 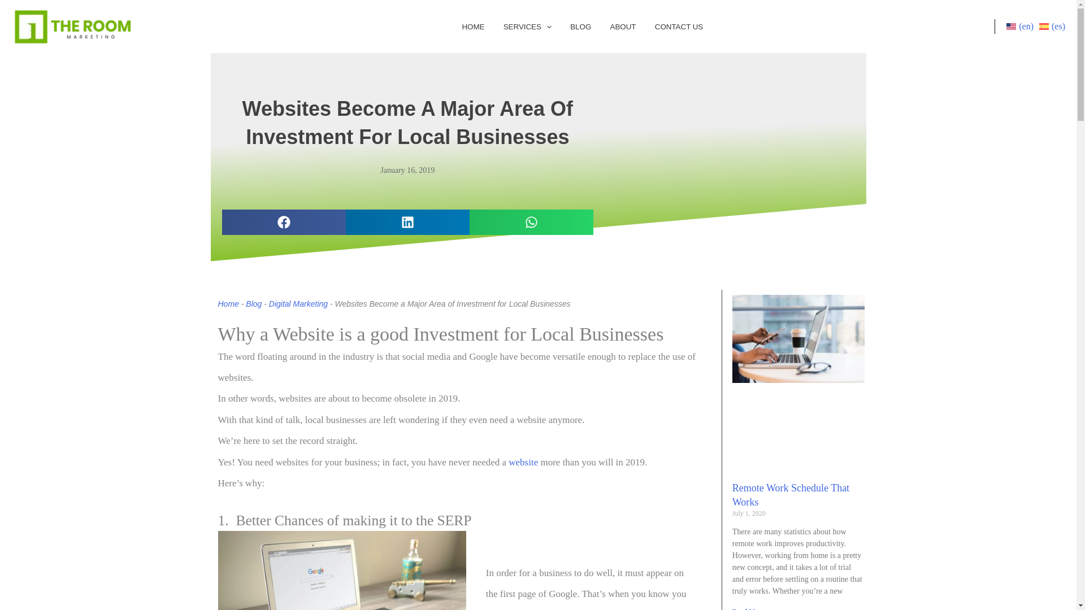 I want to click on HOME, so click(x=470, y=26).